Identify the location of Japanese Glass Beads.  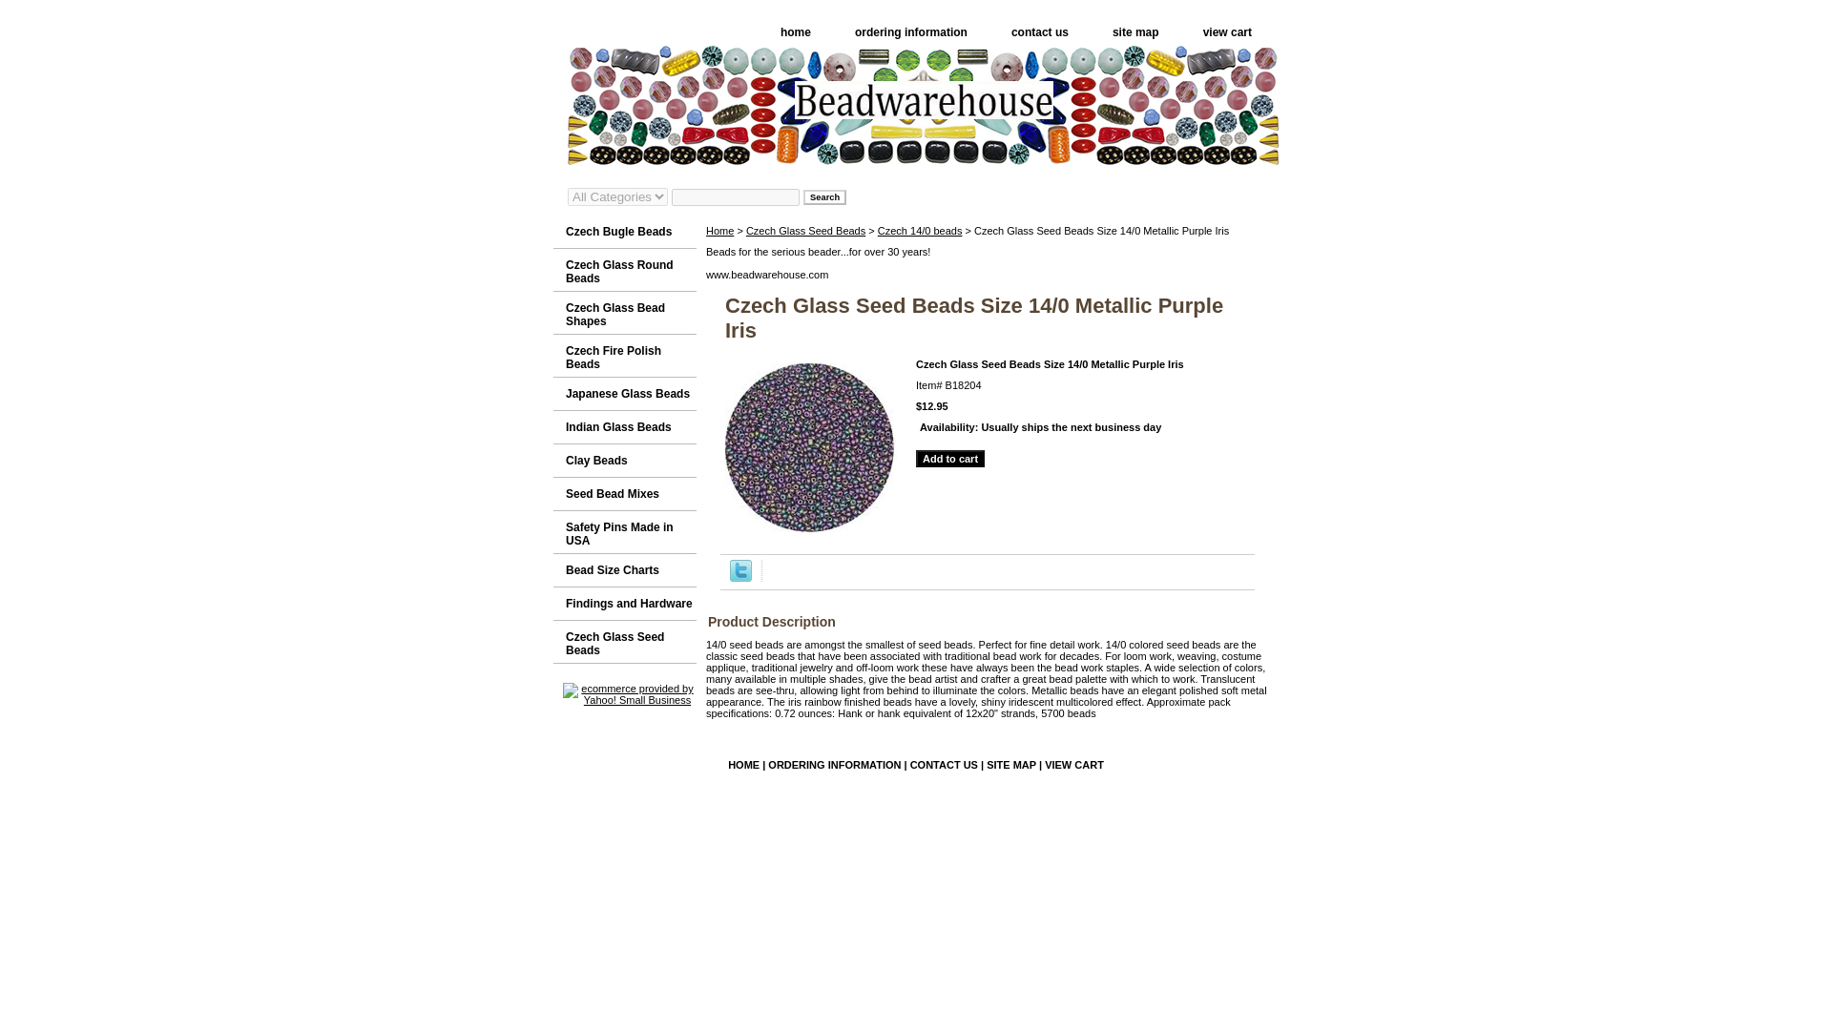
(624, 394).